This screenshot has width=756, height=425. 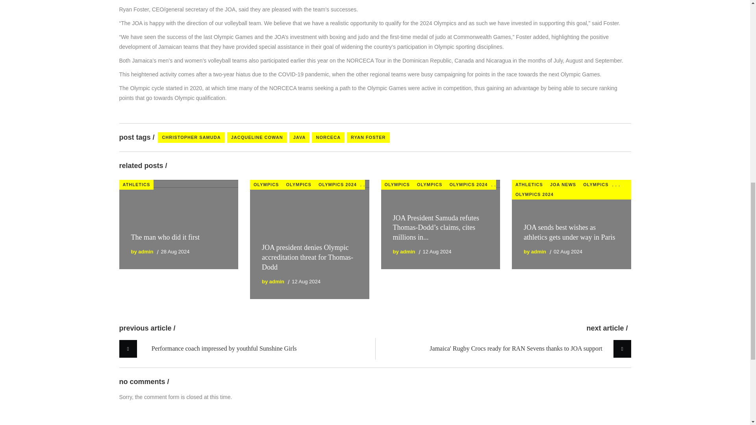 I want to click on JAVA, so click(x=300, y=137).